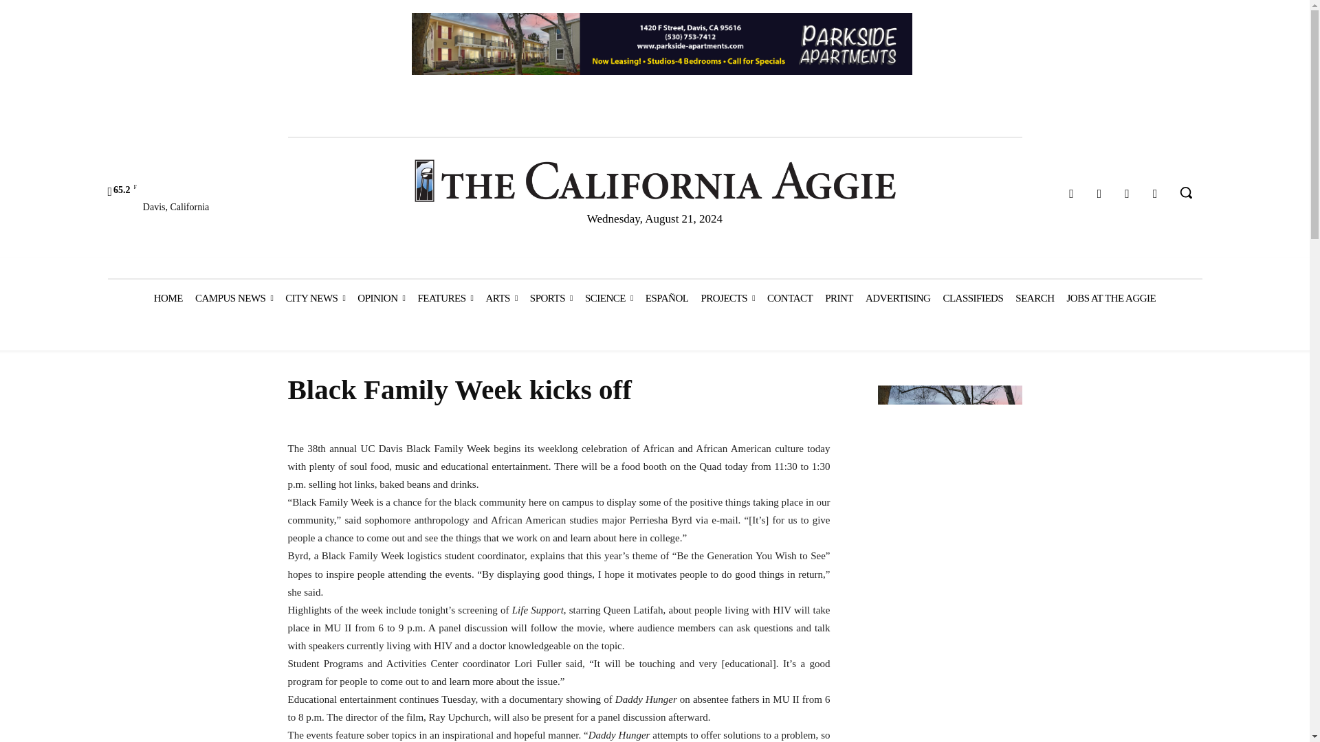  Describe the element at coordinates (1071, 194) in the screenshot. I see `Facebook` at that location.